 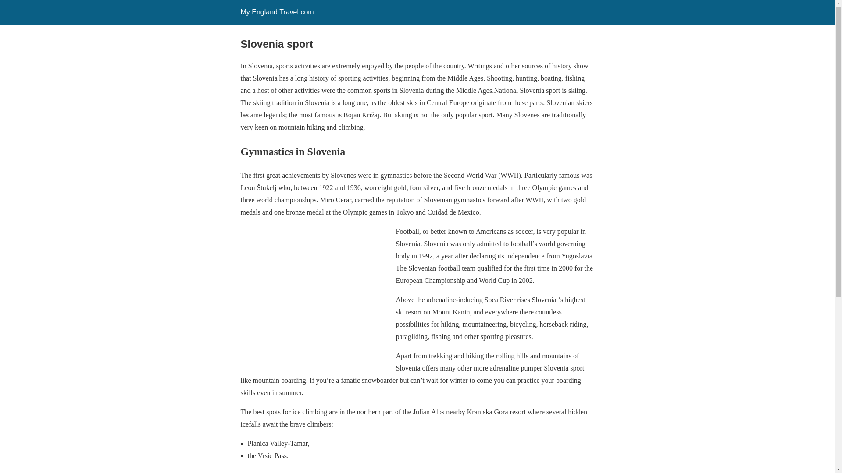 I want to click on My England Travel.com, so click(x=276, y=12).